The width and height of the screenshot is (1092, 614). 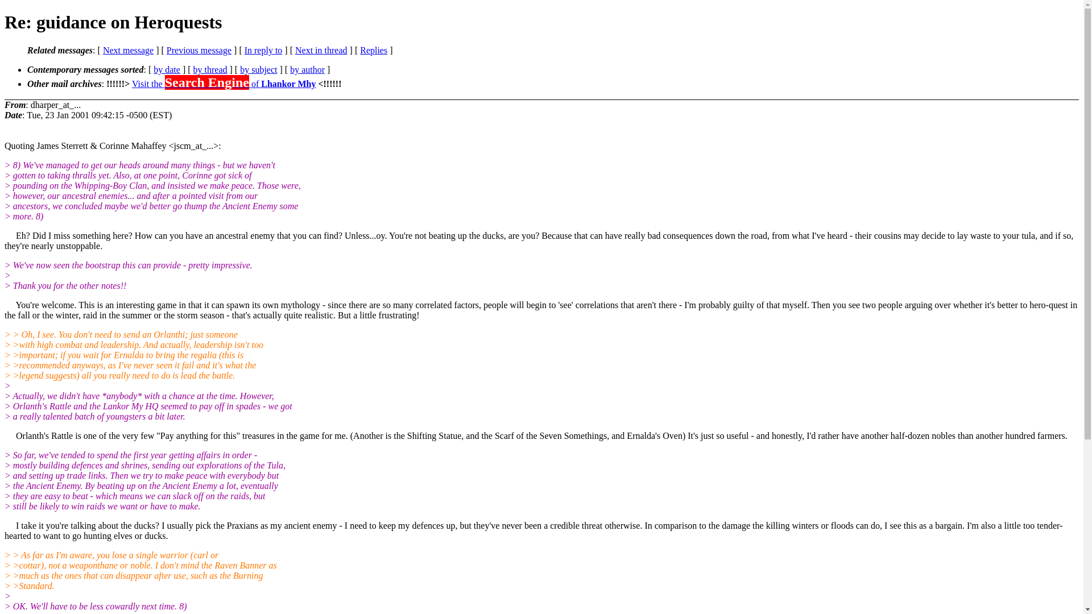 I want to click on Bryan Thexton: "Re: Re: guidance on Heroquests", so click(x=321, y=50).